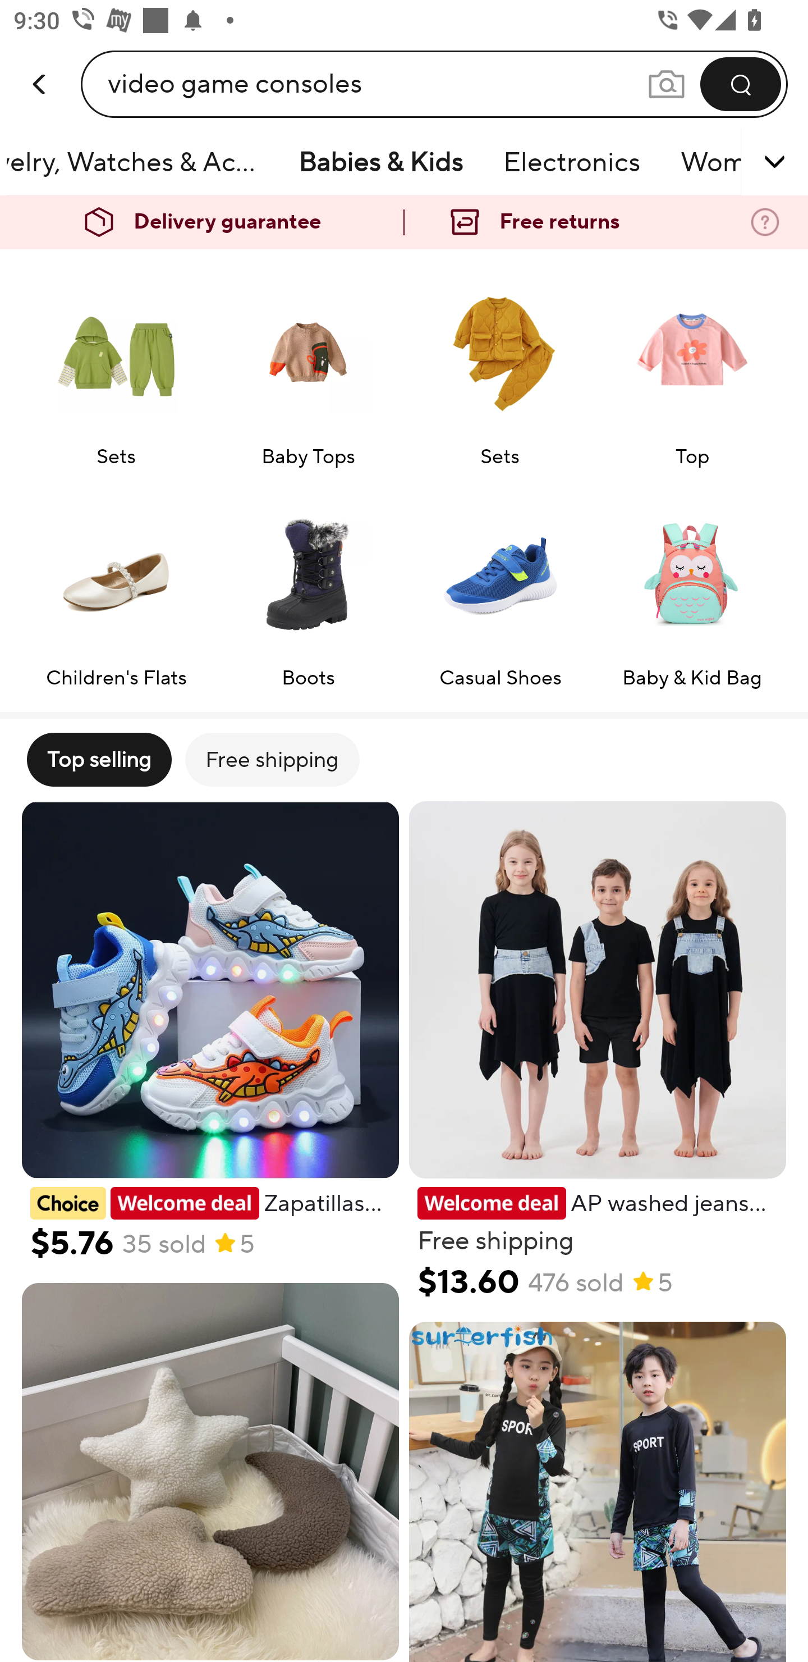  What do you see at coordinates (499, 587) in the screenshot?
I see `Casual Shoes` at bounding box center [499, 587].